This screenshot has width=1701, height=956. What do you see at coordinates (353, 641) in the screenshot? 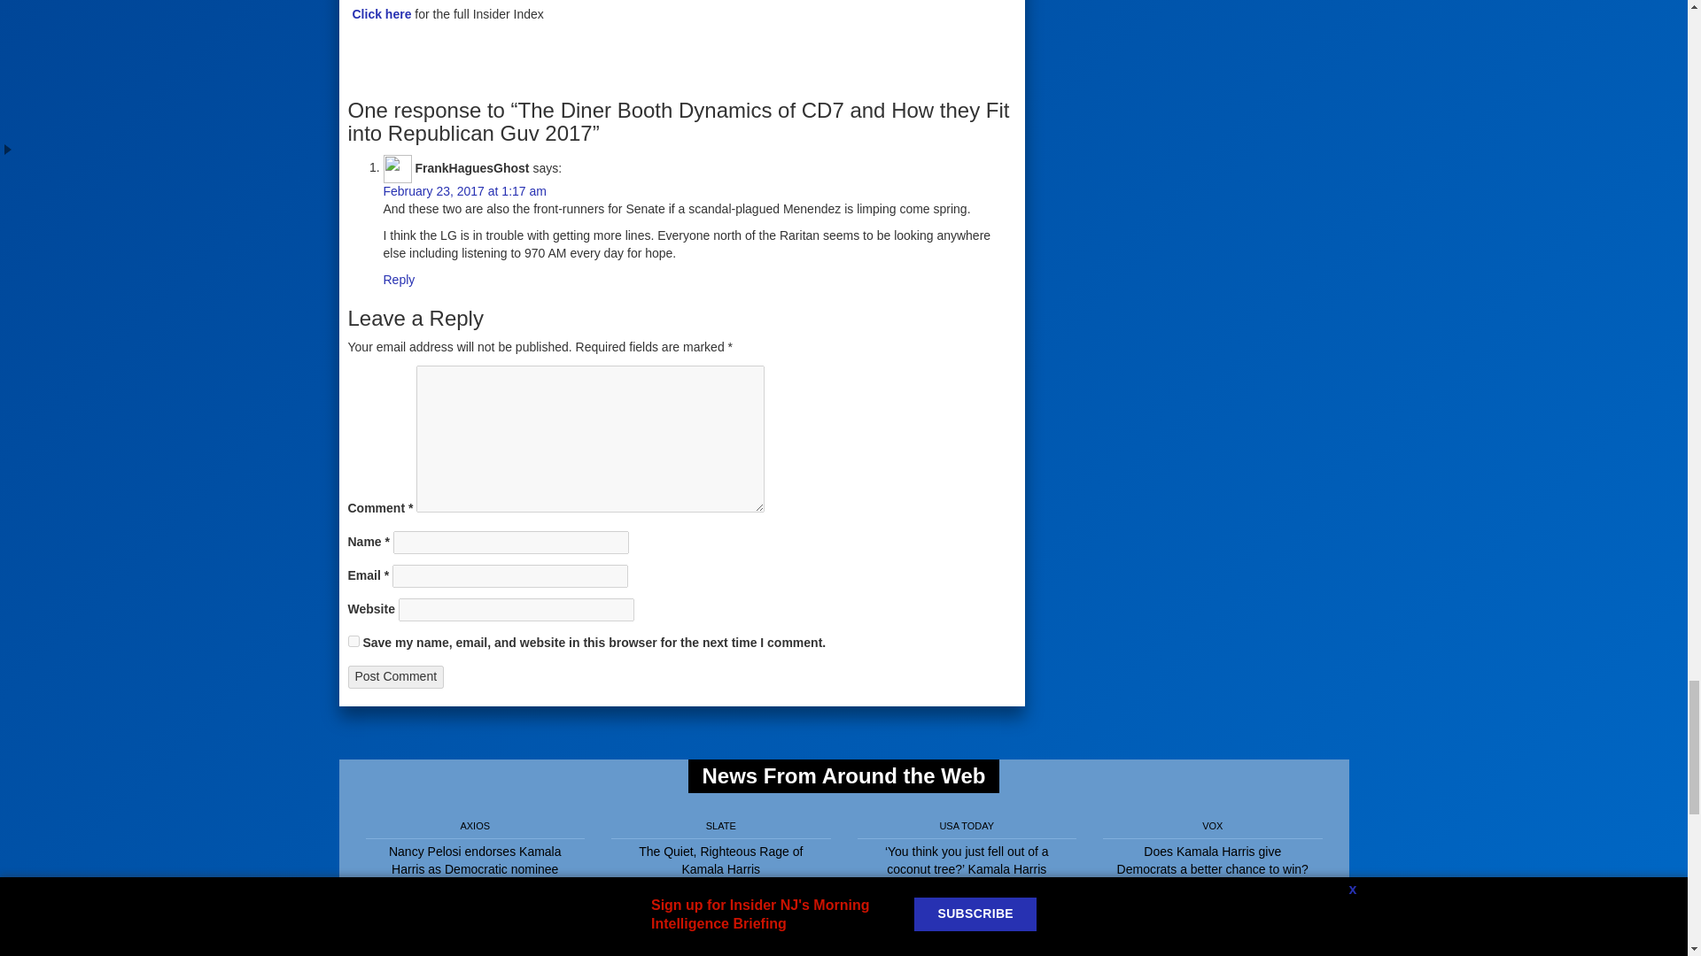
I see `yes` at bounding box center [353, 641].